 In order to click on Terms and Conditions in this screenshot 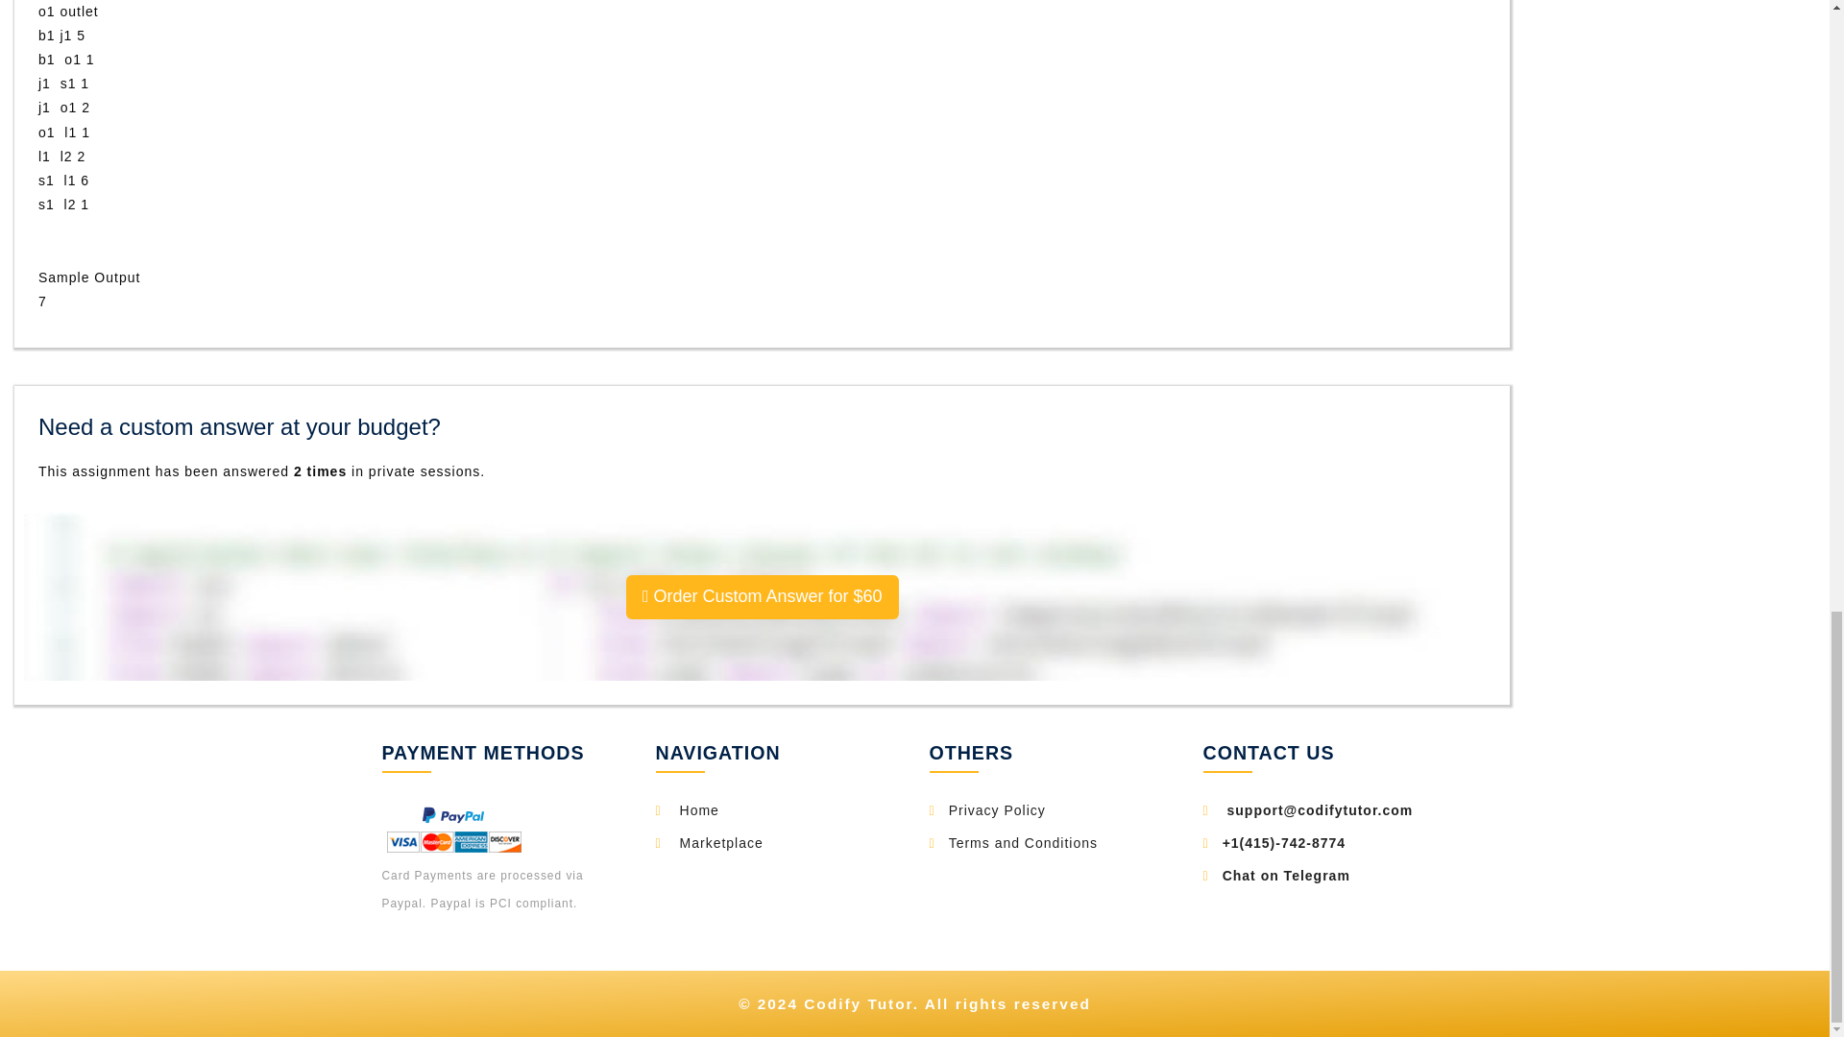, I will do `click(1023, 843)`.